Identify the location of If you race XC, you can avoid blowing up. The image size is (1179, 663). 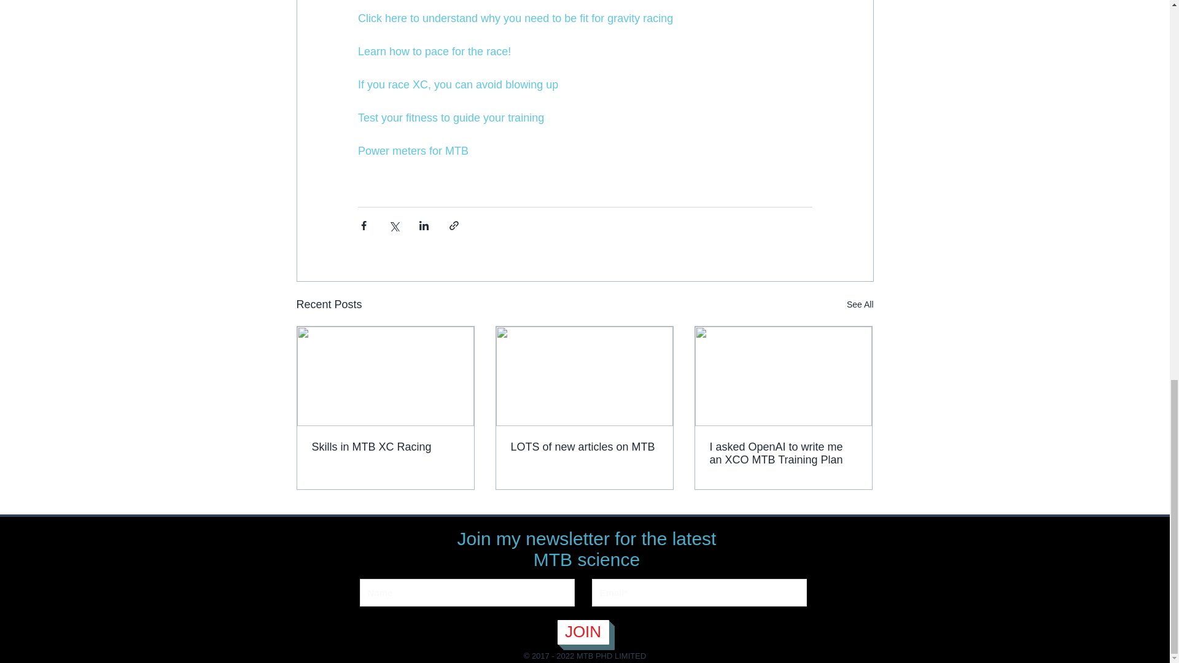
(457, 85).